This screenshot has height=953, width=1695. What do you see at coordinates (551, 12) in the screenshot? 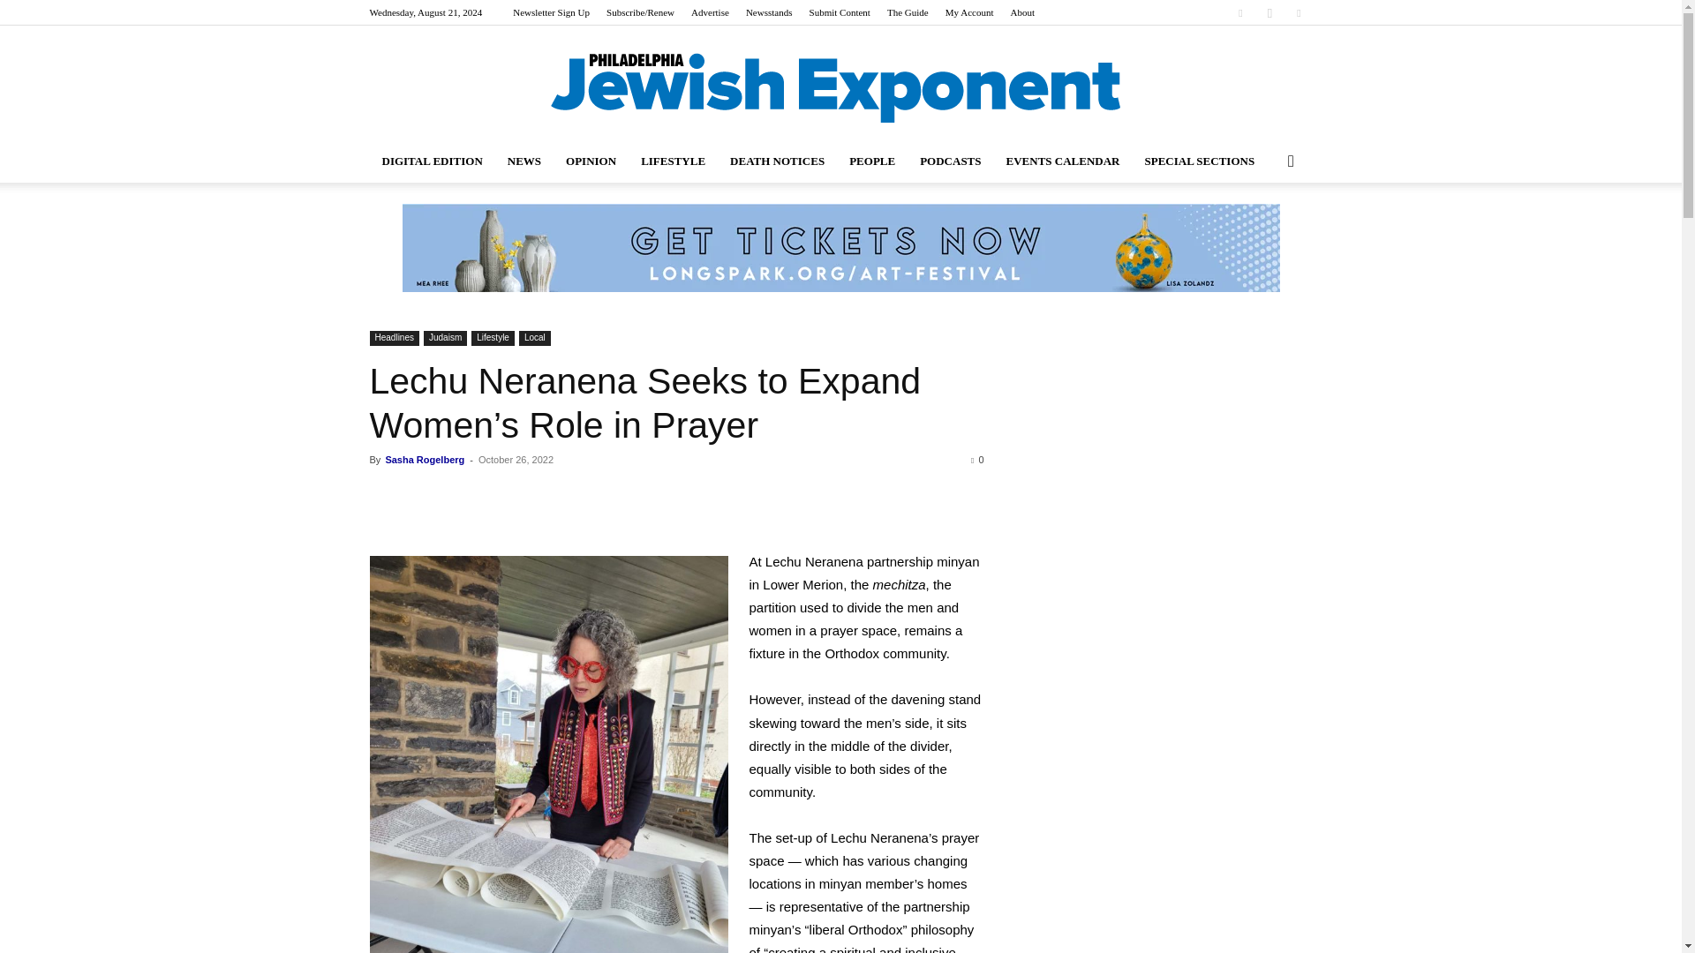
I see `Newsletter Sign Up` at bounding box center [551, 12].